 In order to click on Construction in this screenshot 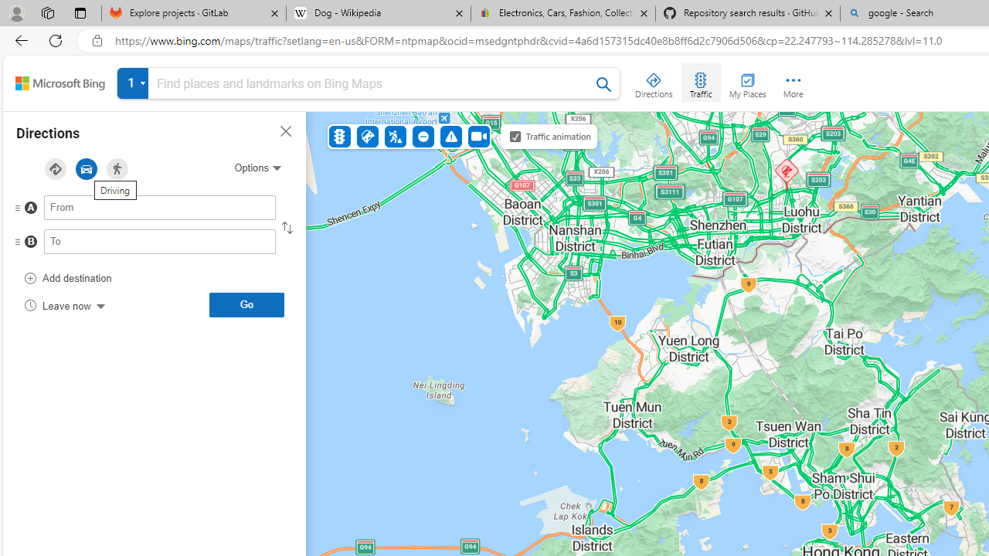, I will do `click(396, 136)`.